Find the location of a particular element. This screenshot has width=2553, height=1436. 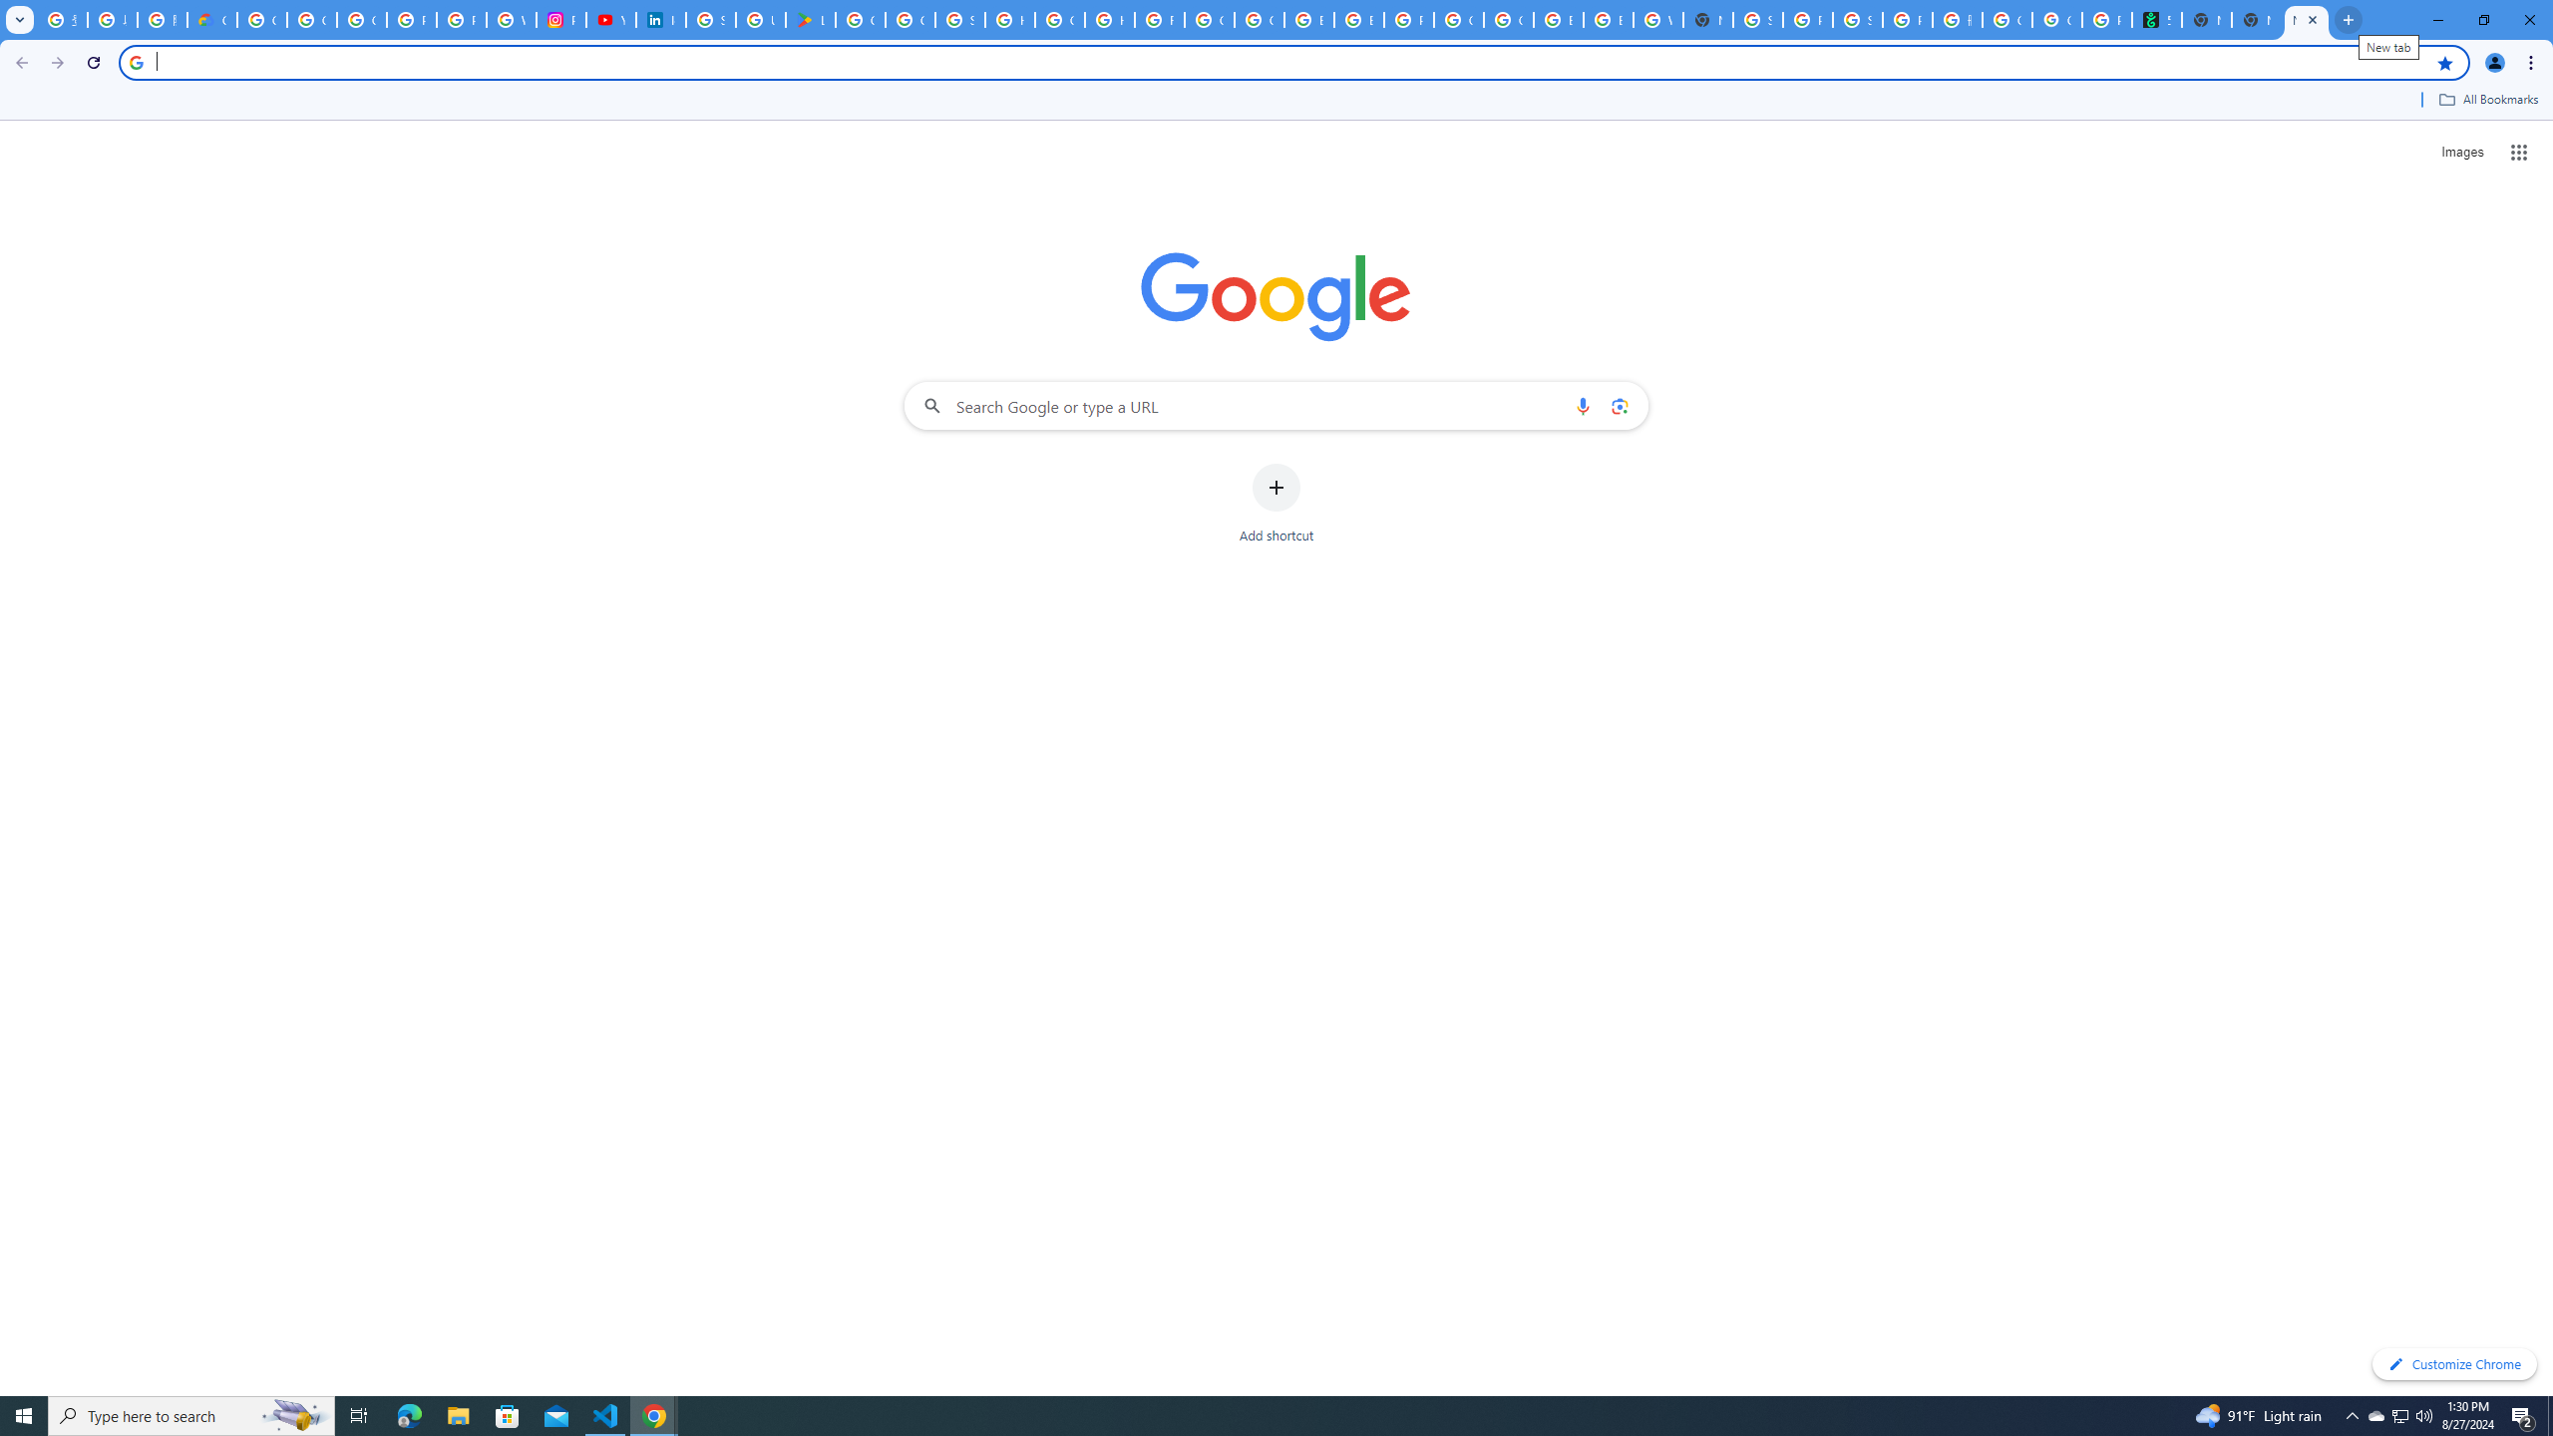

Browse Chrome as a guest - Computer - Google Chrome Help is located at coordinates (1309, 20).